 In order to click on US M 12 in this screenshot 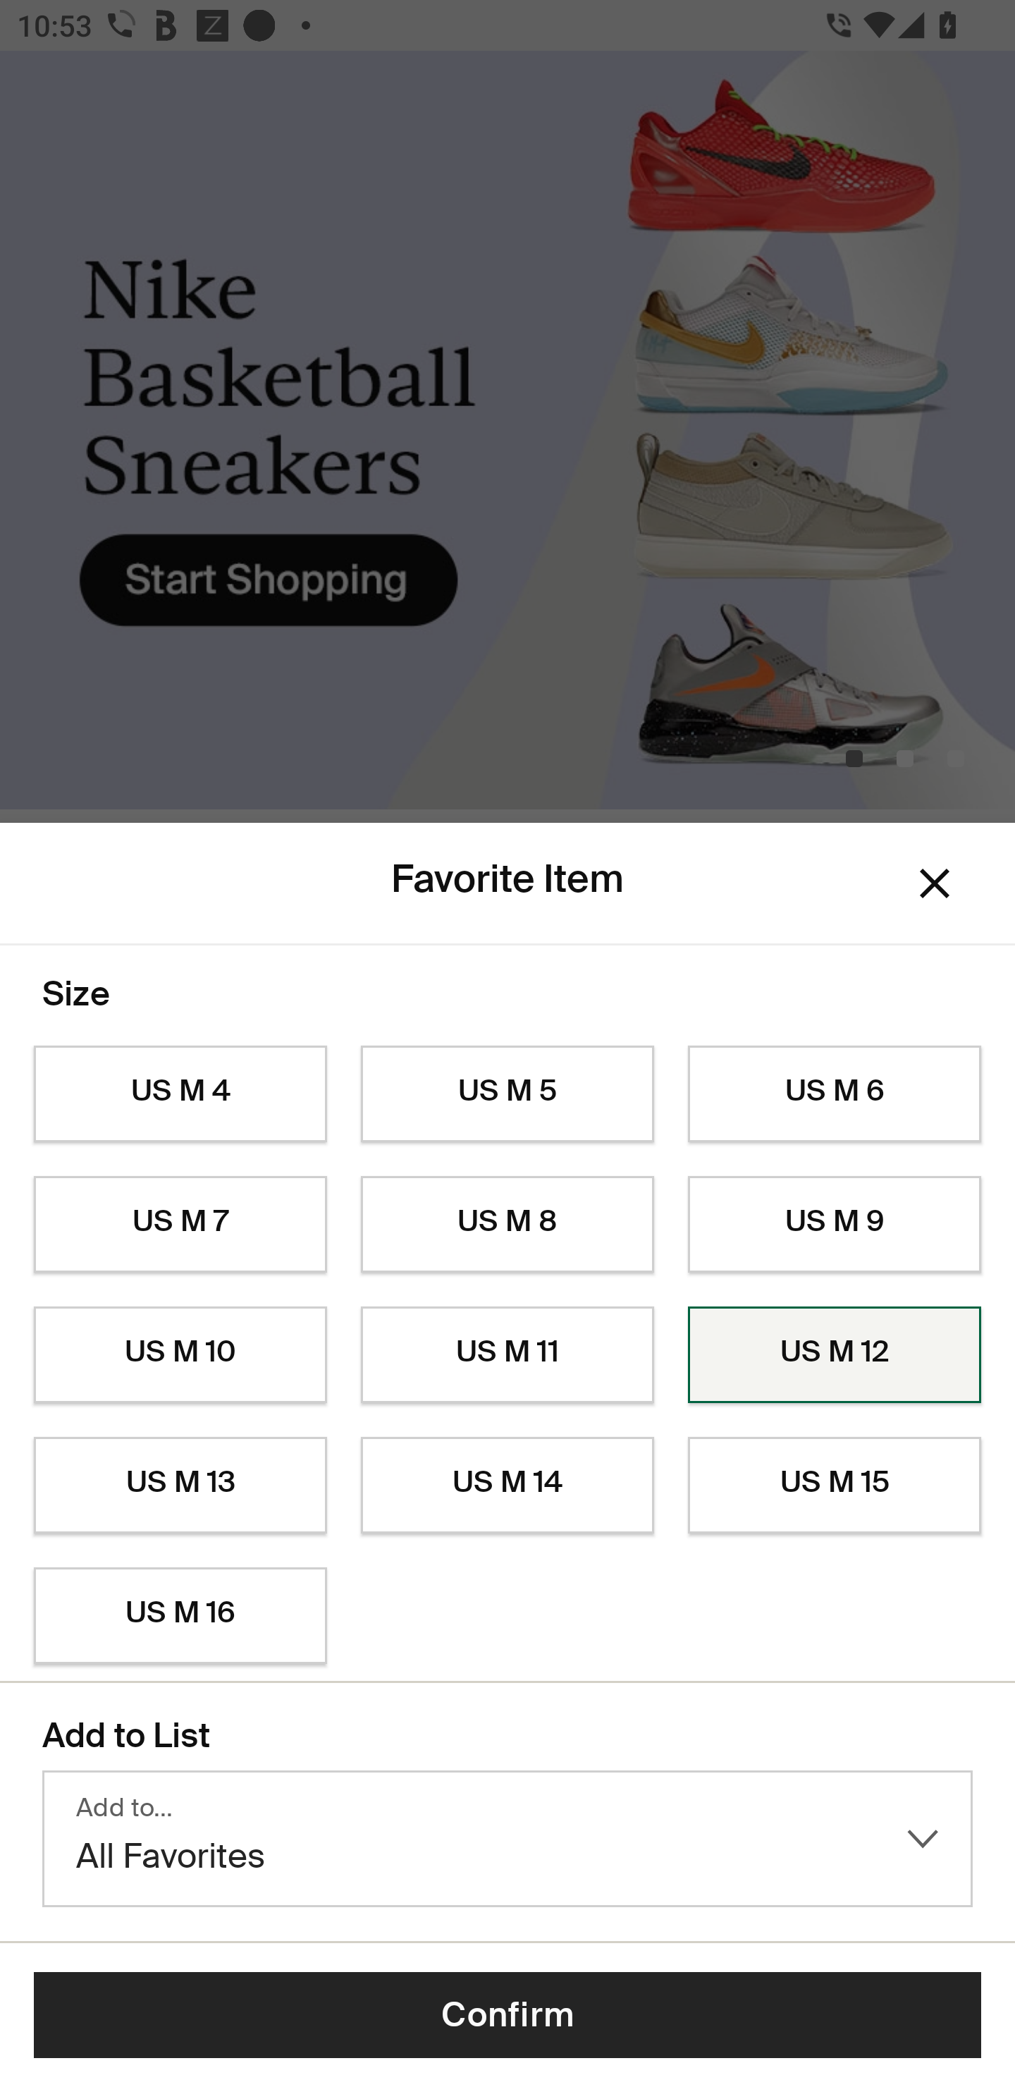, I will do `click(835, 1355)`.